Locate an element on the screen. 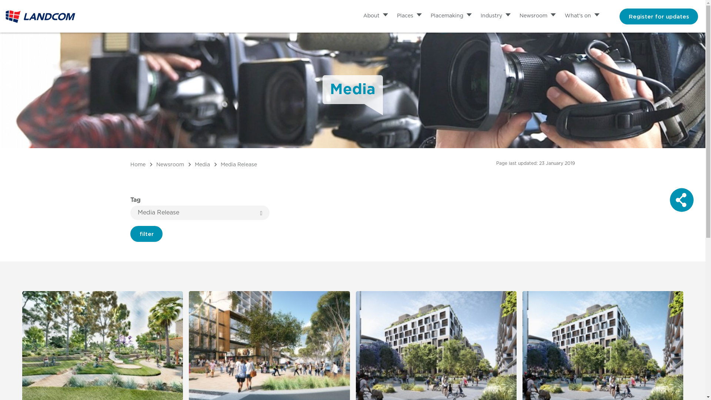 The height and width of the screenshot is (400, 711). Industry is located at coordinates (490, 16).